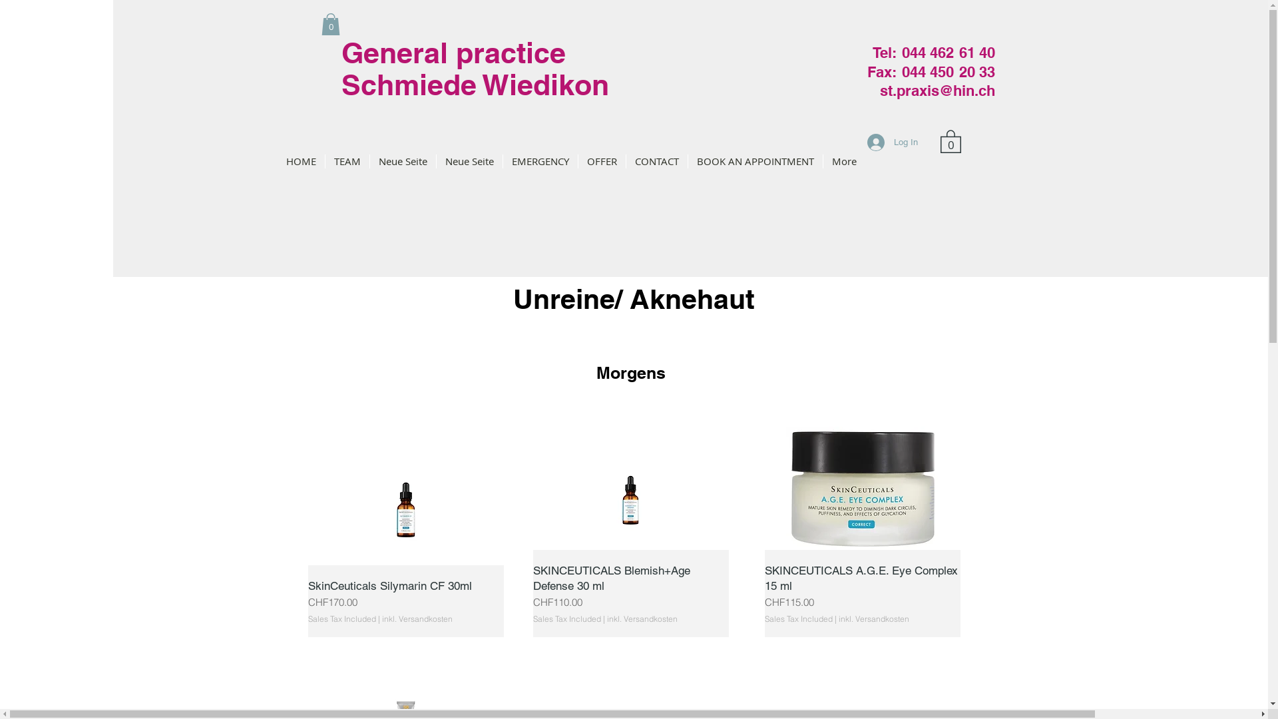 This screenshot has height=719, width=1278. Describe the element at coordinates (453, 53) in the screenshot. I see `General practice` at that location.